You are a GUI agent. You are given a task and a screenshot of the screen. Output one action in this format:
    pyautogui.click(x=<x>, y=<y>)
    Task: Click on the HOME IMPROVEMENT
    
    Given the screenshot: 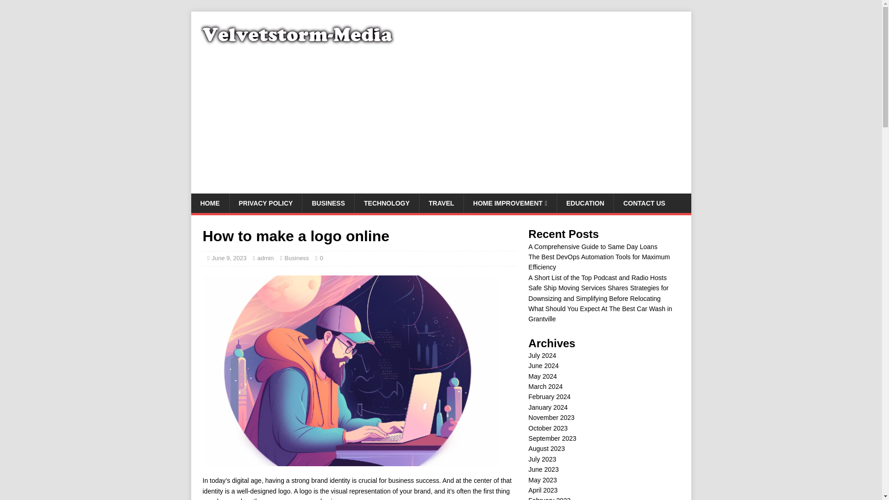 What is the action you would take?
    pyautogui.click(x=509, y=203)
    